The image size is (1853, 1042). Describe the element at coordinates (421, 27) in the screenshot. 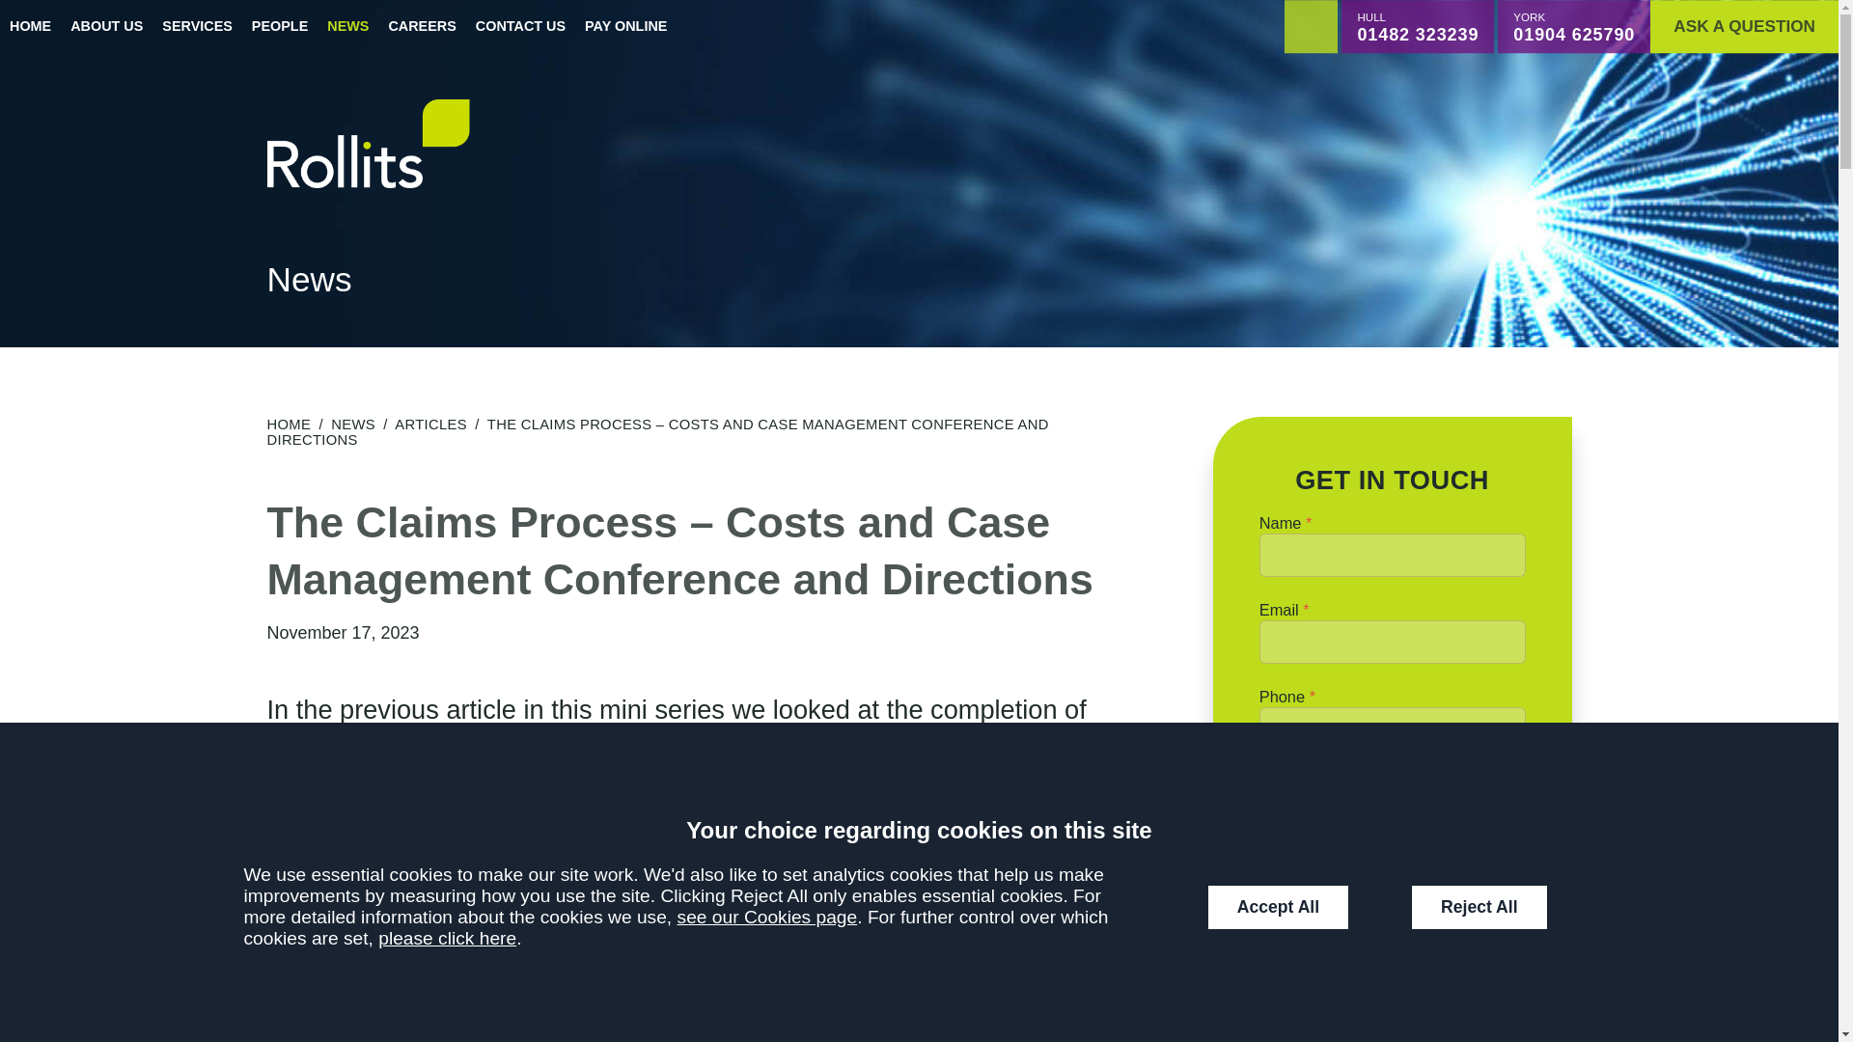

I see `CAREERS` at that location.